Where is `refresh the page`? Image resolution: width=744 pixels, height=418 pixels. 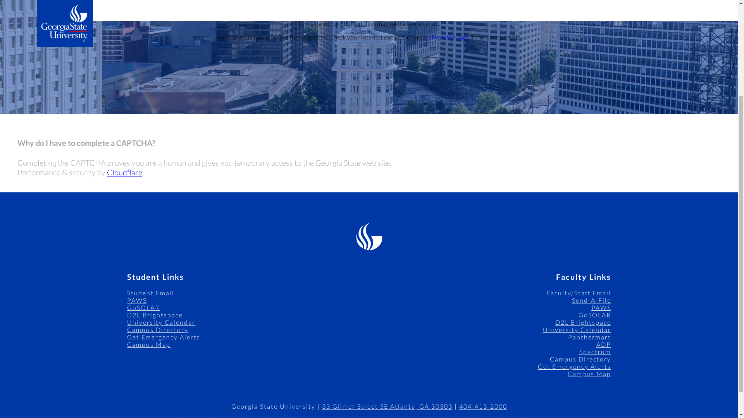
refresh the page is located at coordinates (448, 37).